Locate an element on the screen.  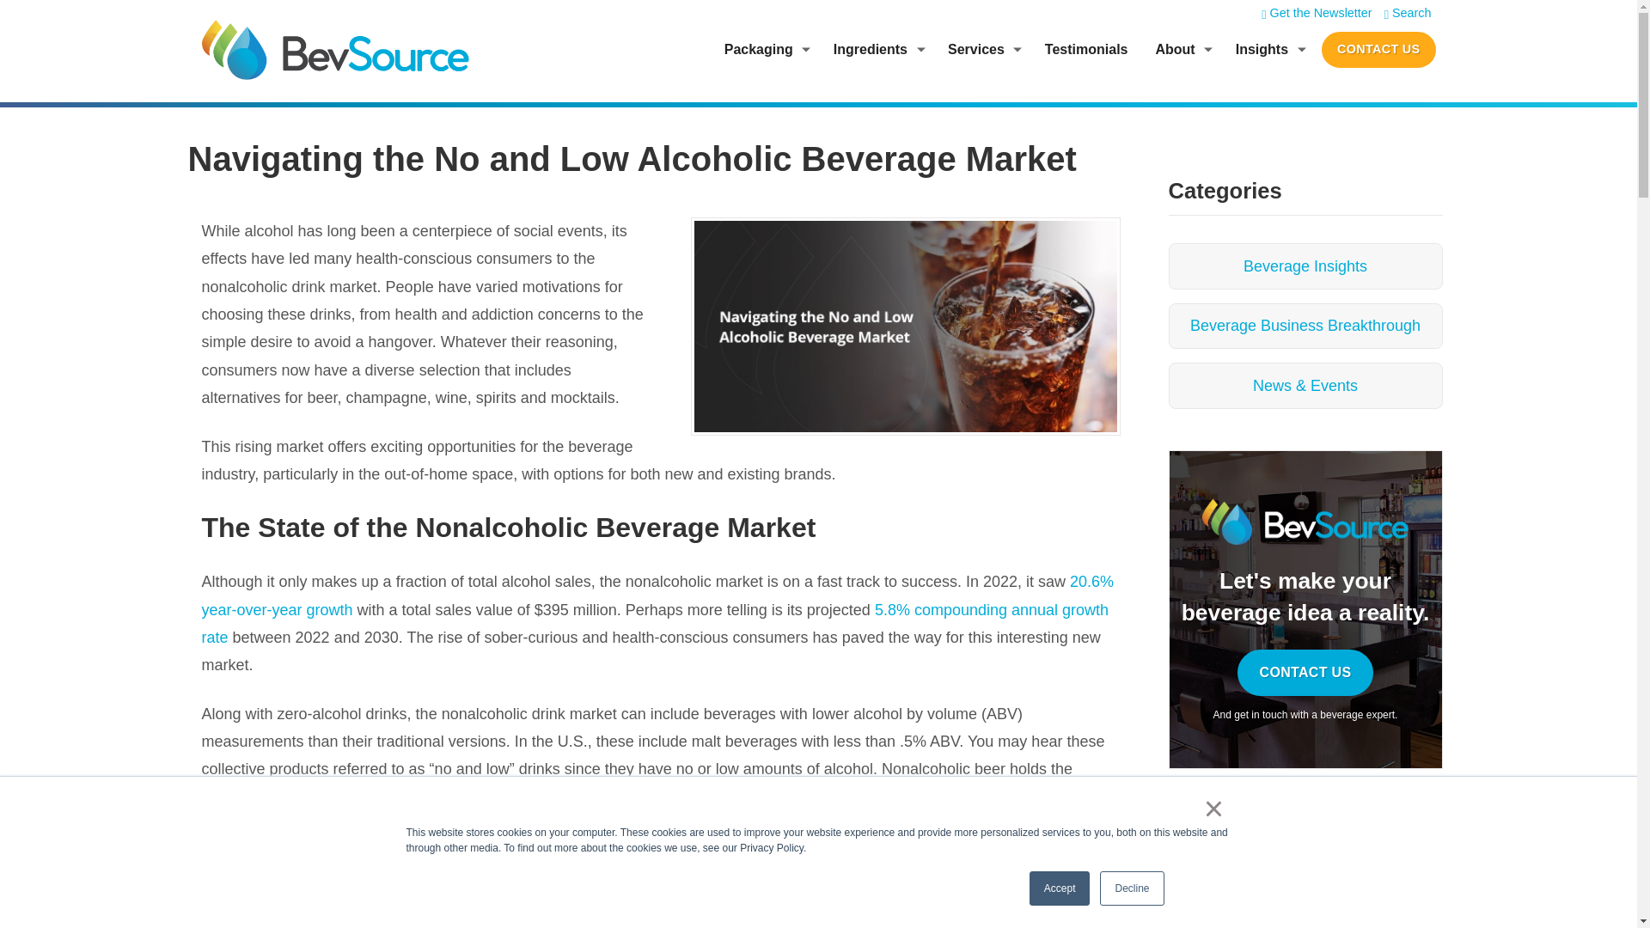
Ingredients is located at coordinates (863, 50).